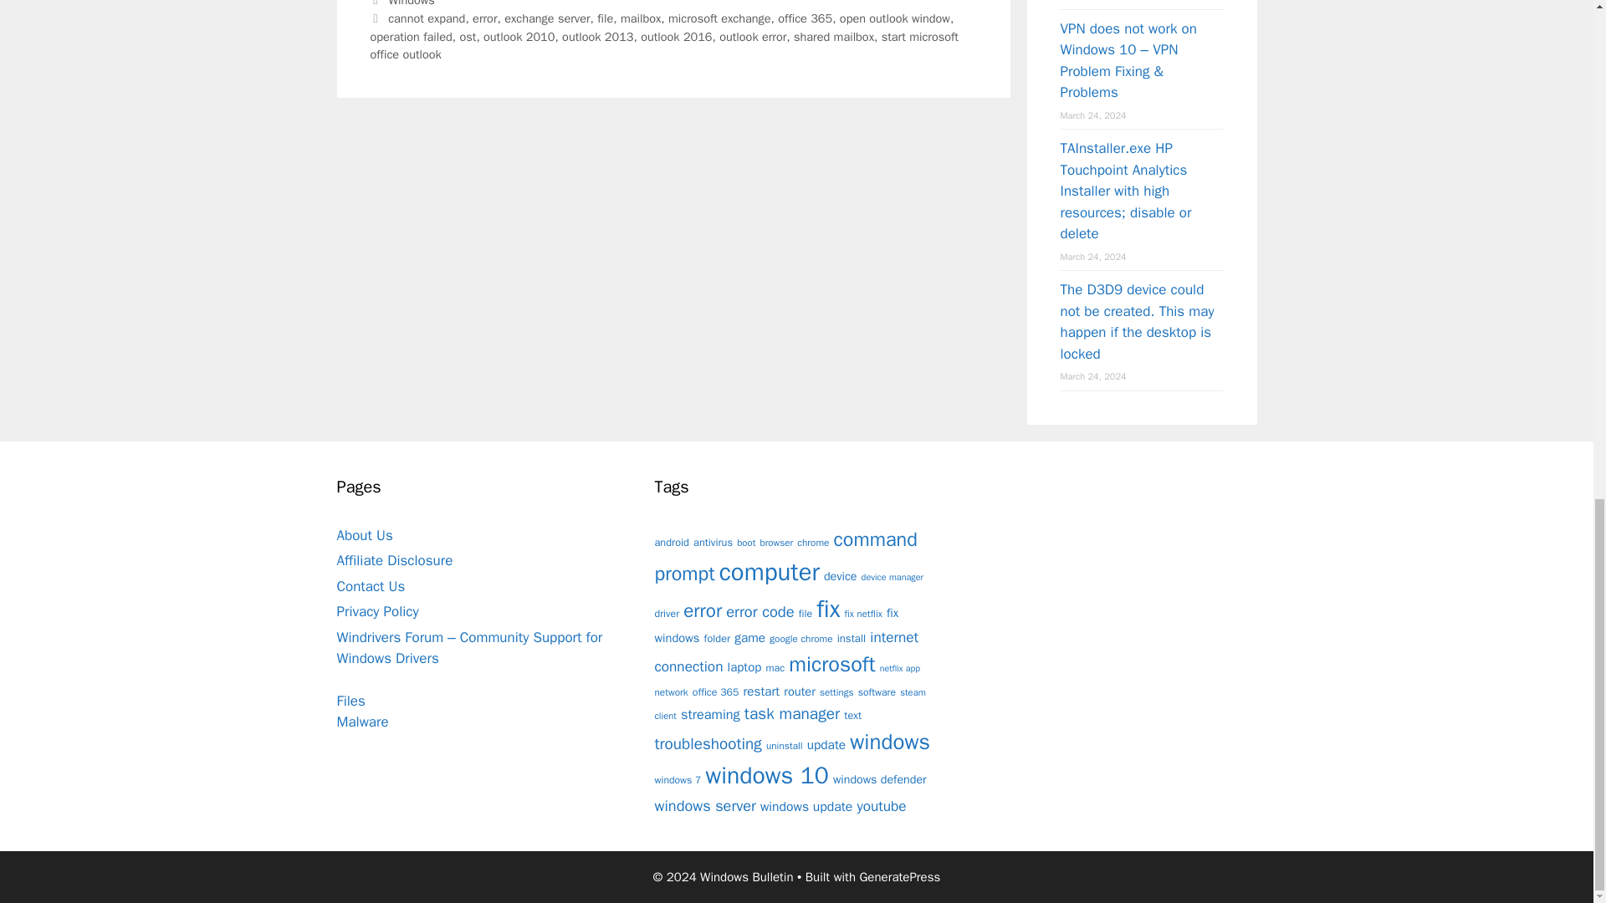 The width and height of the screenshot is (1606, 903). I want to click on operation failed, so click(410, 36).